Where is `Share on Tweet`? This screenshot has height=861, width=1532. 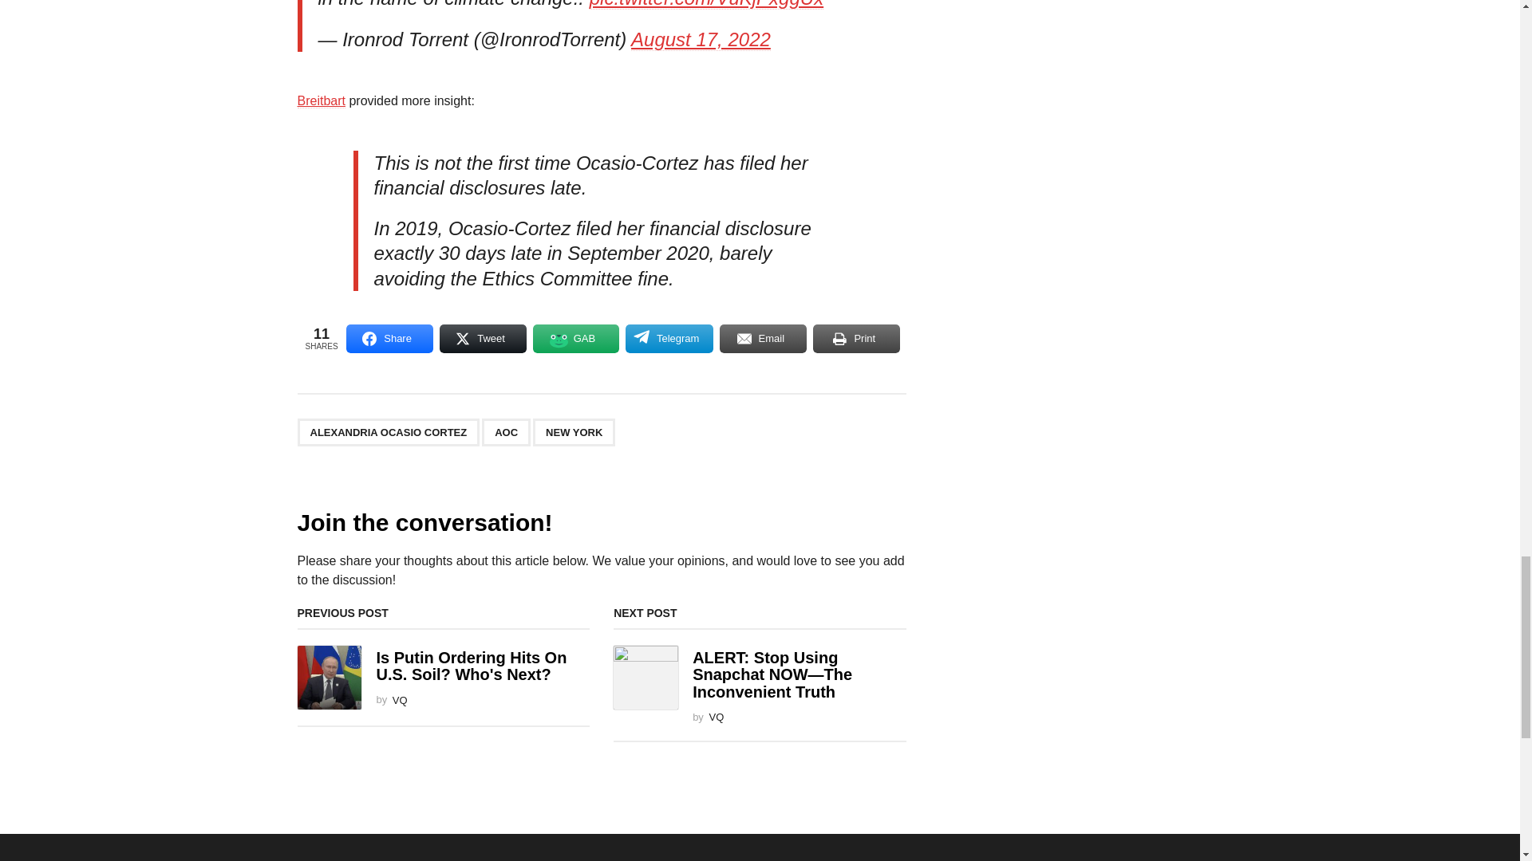 Share on Tweet is located at coordinates (484, 338).